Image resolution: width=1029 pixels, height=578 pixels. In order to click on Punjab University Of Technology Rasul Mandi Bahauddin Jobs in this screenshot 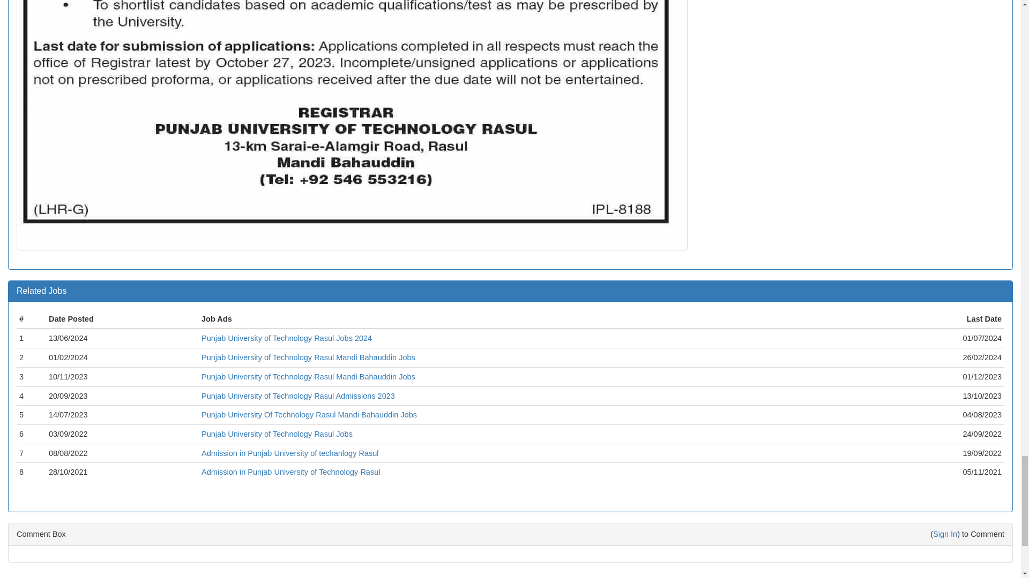, I will do `click(309, 414)`.